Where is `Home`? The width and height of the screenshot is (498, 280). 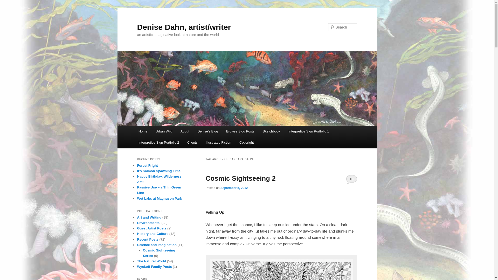 Home is located at coordinates (143, 131).